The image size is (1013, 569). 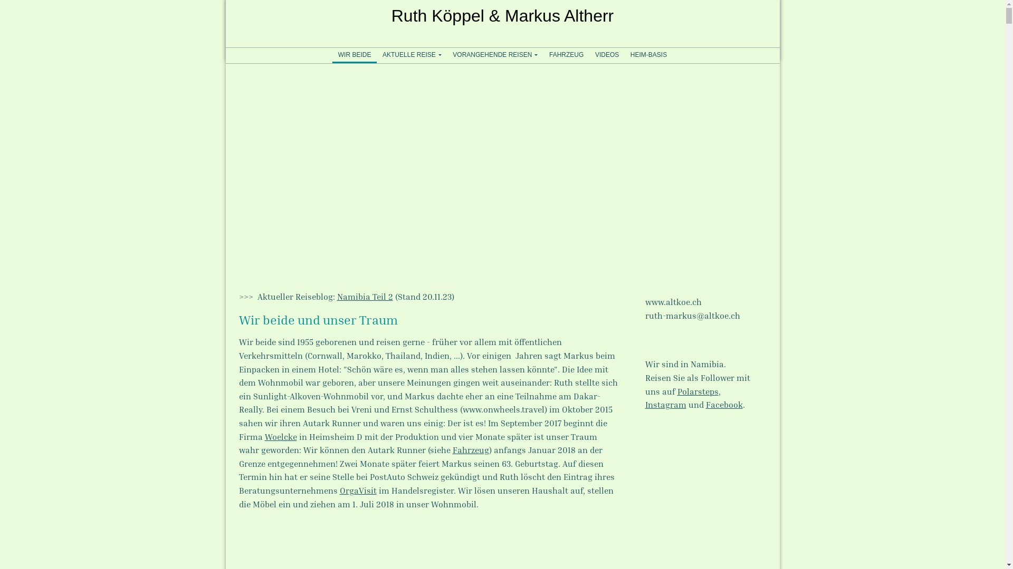 I want to click on Facebook, so click(x=724, y=405).